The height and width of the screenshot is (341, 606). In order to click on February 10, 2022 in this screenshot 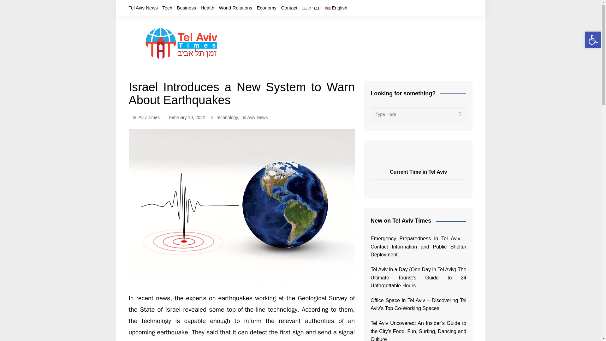, I will do `click(186, 117)`.